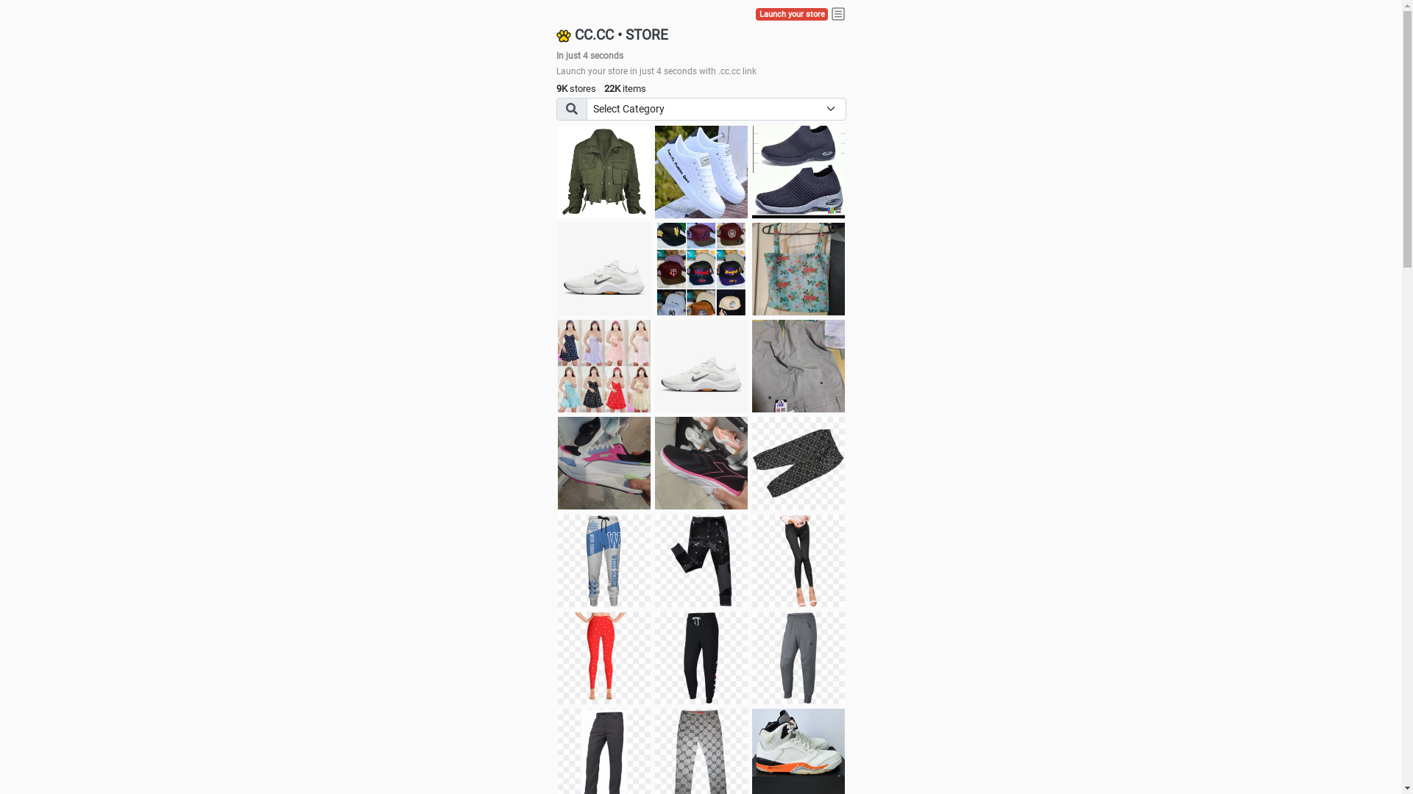  Describe the element at coordinates (701, 561) in the screenshot. I see `Pant` at that location.